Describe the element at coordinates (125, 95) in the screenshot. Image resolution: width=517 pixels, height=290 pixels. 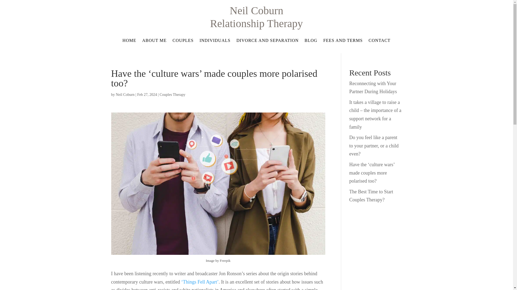
I see `Neil Coburn` at that location.